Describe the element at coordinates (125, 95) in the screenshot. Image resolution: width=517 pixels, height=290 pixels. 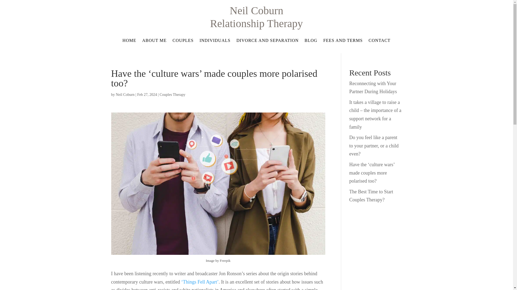
I see `Neil Coburn` at that location.